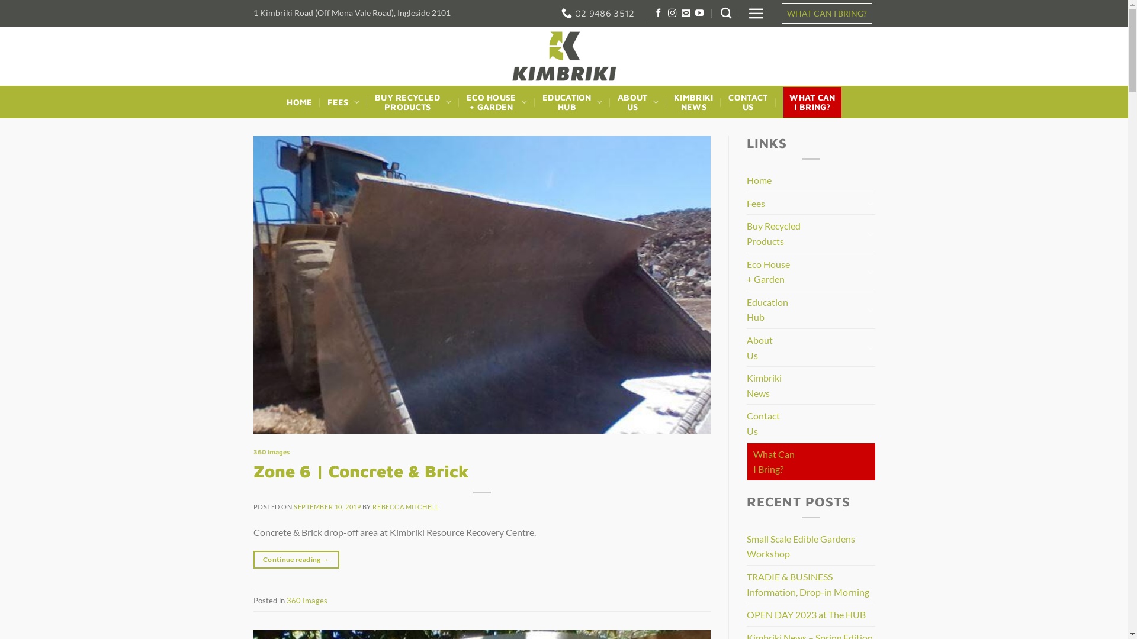 The height and width of the screenshot is (639, 1137). What do you see at coordinates (774, 461) in the screenshot?
I see `What Can
I Bring?` at bounding box center [774, 461].